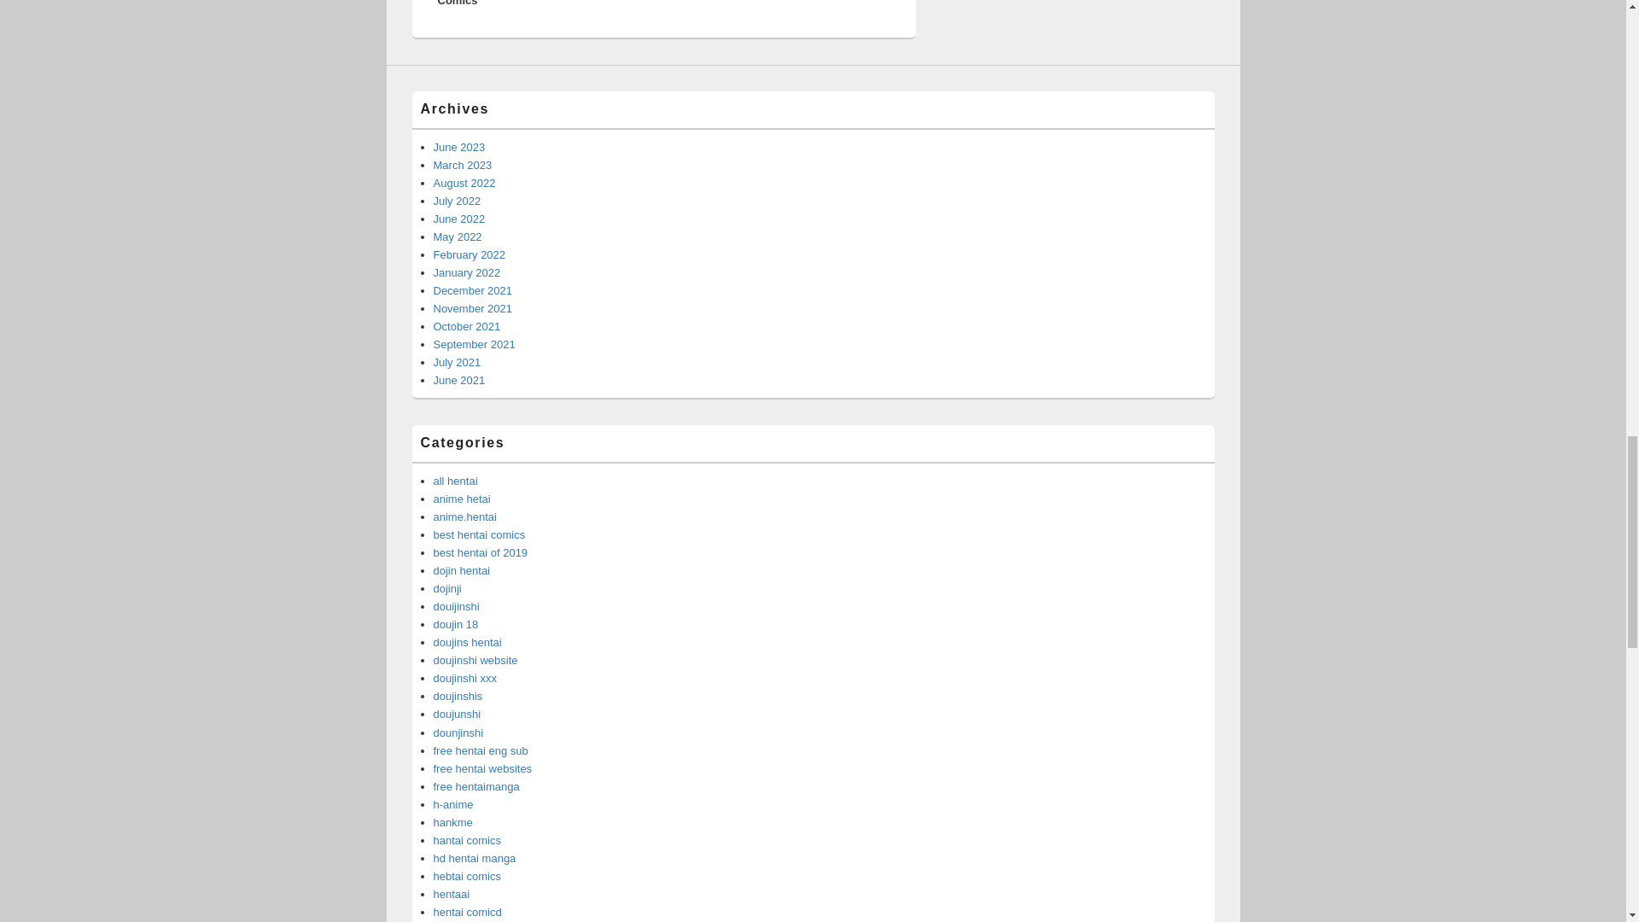 This screenshot has width=1639, height=922. I want to click on December 2021, so click(473, 290).